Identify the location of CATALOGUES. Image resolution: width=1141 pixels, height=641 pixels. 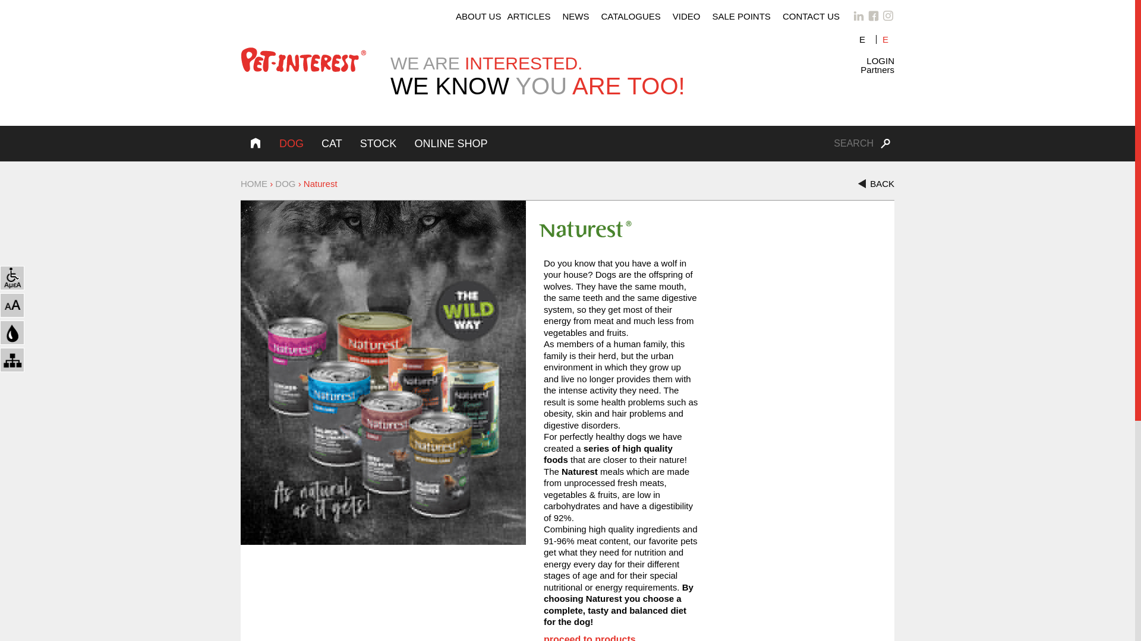
(631, 16).